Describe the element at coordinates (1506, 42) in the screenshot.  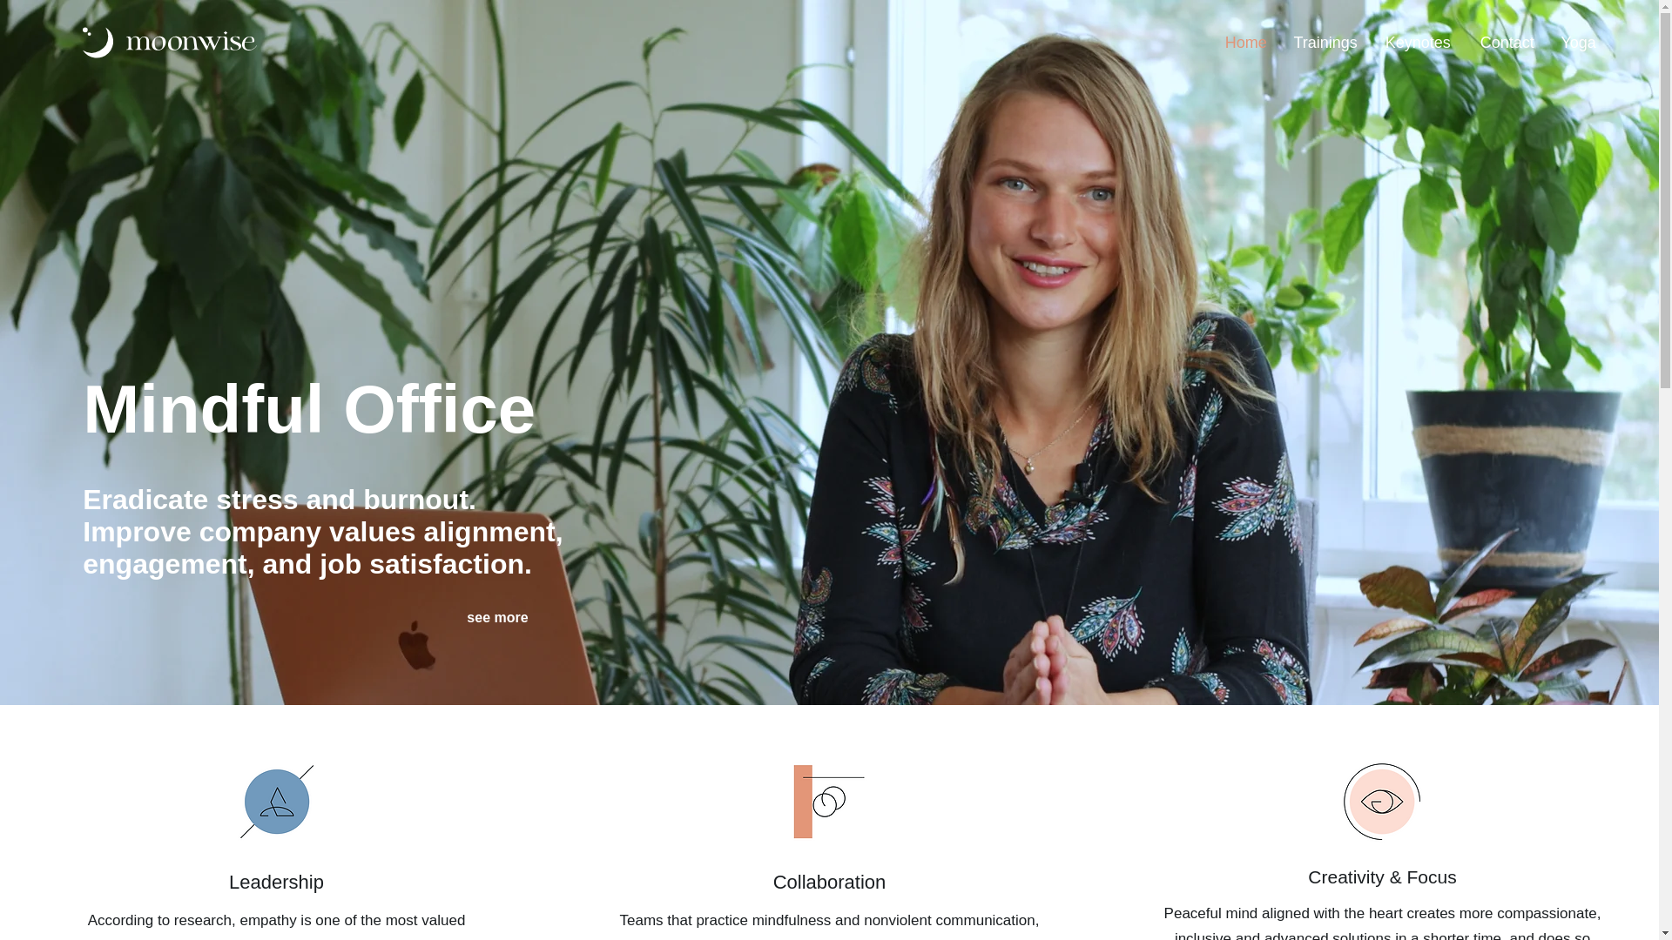
I see `Contact` at that location.